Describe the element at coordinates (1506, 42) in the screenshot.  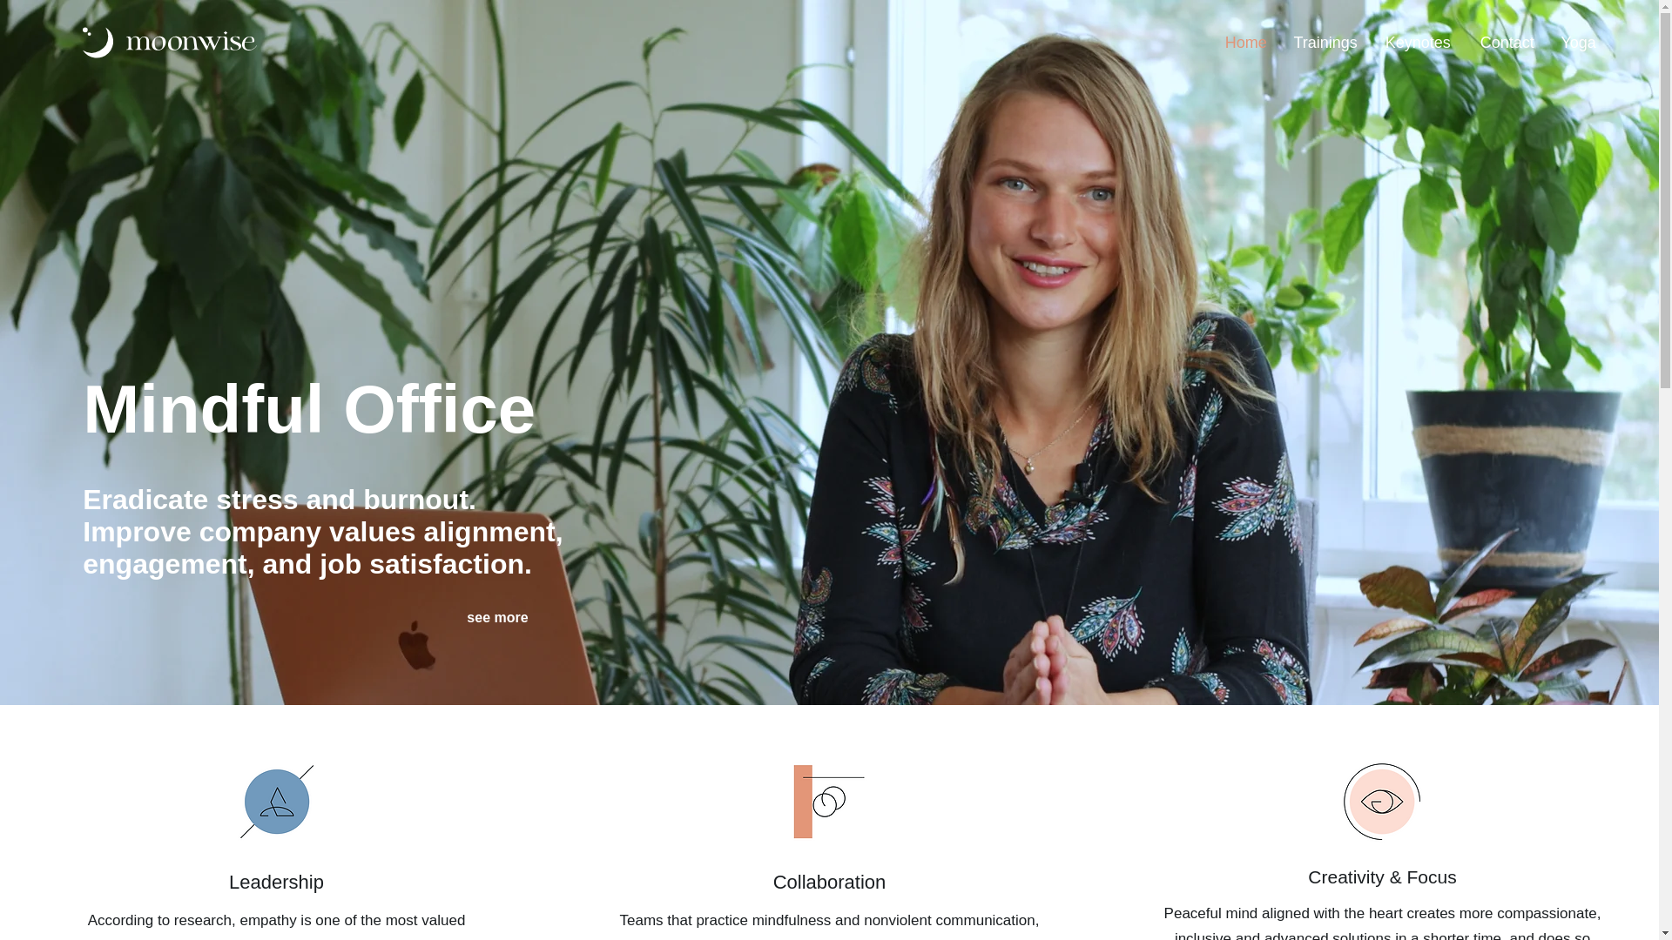
I see `Contact` at that location.